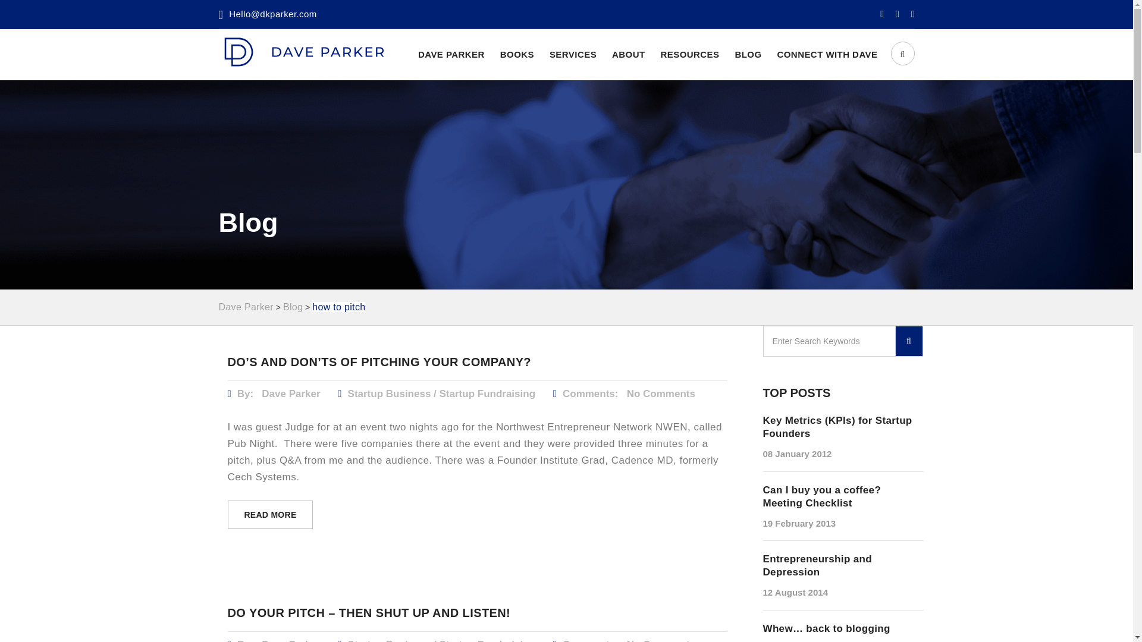 This screenshot has width=1142, height=642. I want to click on By:   Dave Parker, so click(275, 394).